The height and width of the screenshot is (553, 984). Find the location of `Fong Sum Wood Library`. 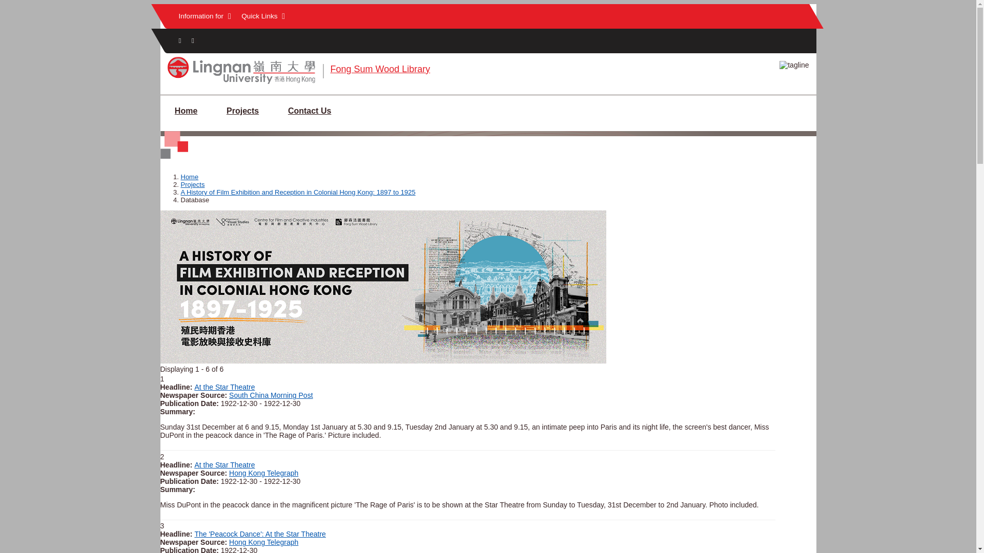

Fong Sum Wood Library is located at coordinates (380, 69).